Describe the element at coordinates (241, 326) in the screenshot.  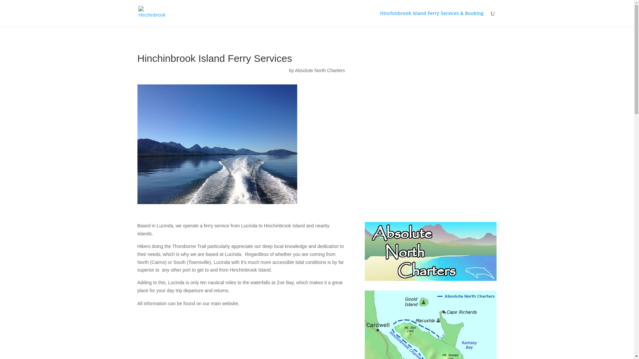
I see `BOOK NOW` at that location.